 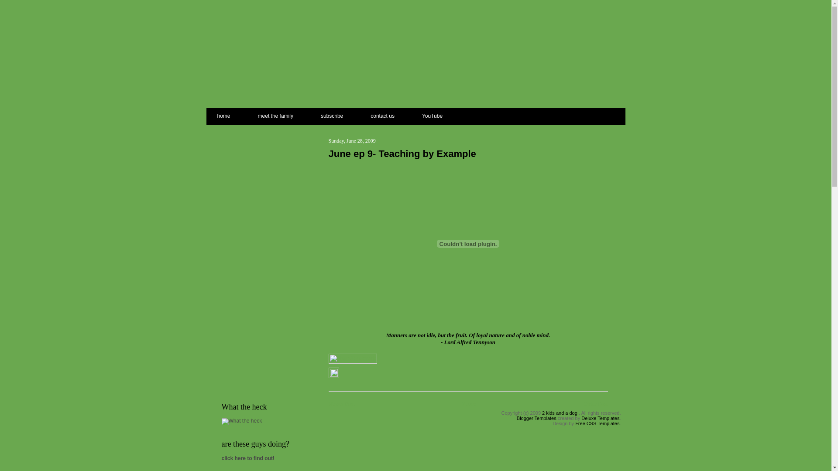 What do you see at coordinates (597, 423) in the screenshot?
I see `Free CSS Templates` at bounding box center [597, 423].